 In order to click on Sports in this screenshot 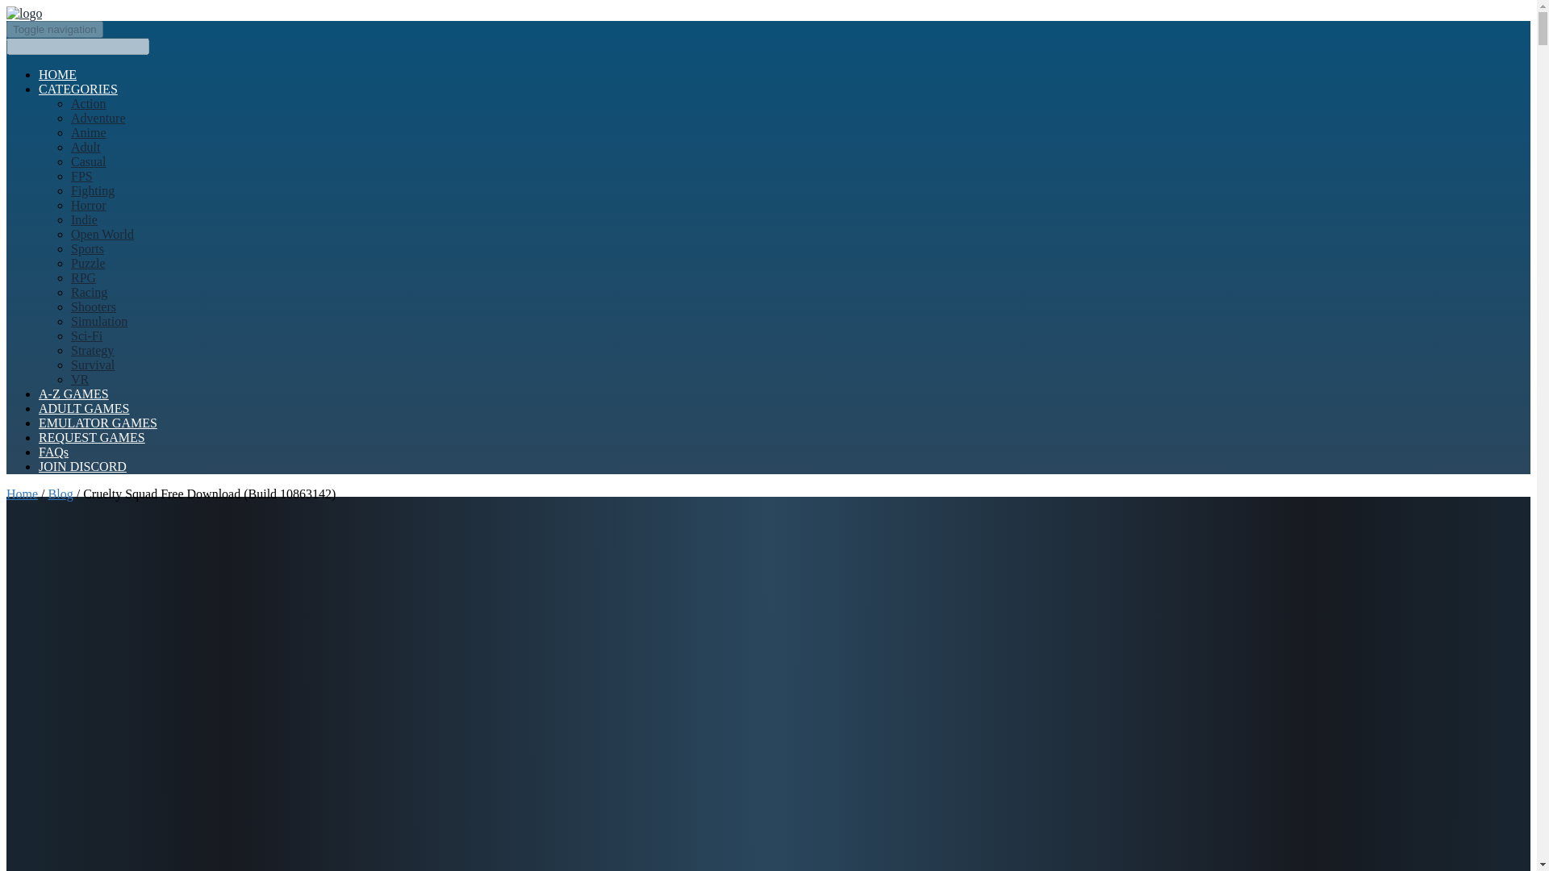, I will do `click(87, 248)`.